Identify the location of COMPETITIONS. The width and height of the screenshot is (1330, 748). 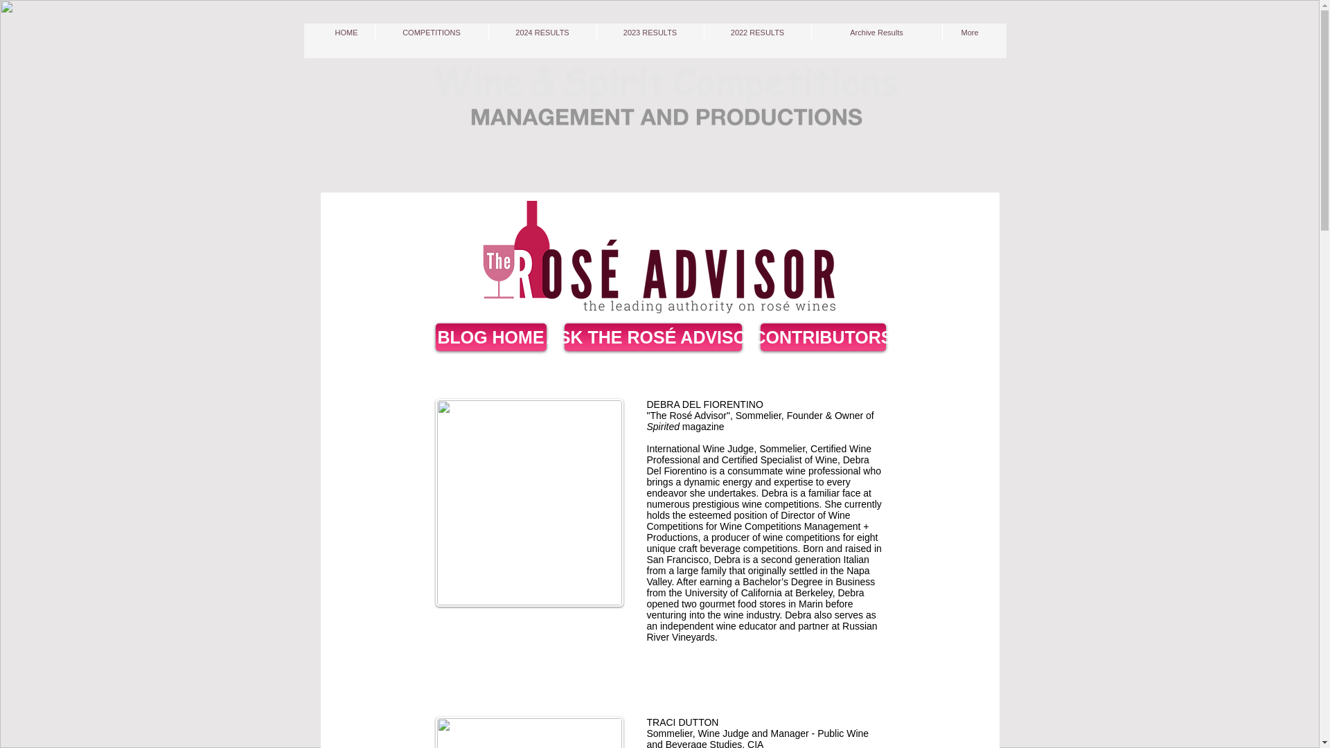
(431, 32).